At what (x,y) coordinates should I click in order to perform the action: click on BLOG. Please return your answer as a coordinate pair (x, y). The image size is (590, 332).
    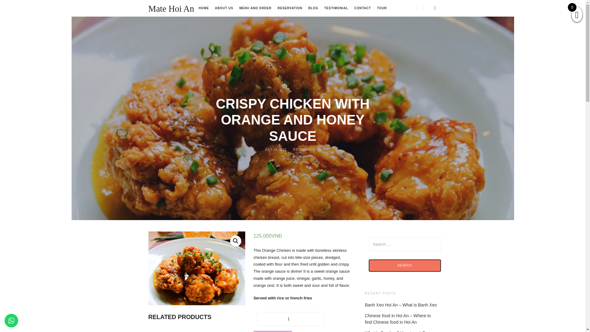
    Looking at the image, I should click on (313, 8).